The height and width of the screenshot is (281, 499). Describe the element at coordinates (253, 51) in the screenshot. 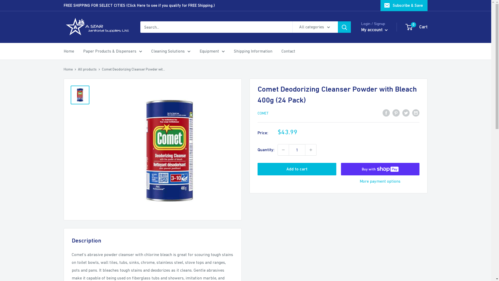

I see `Shipping Information` at that location.